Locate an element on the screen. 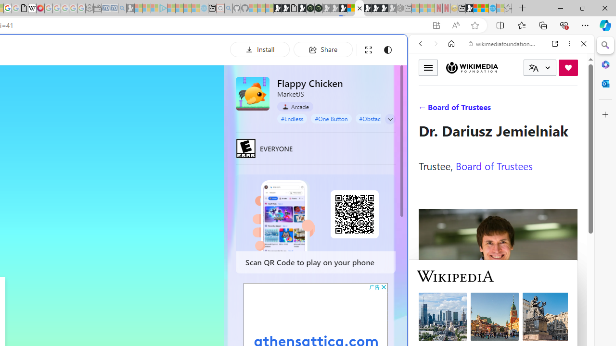  AutomationID: cbb is located at coordinates (384, 286).